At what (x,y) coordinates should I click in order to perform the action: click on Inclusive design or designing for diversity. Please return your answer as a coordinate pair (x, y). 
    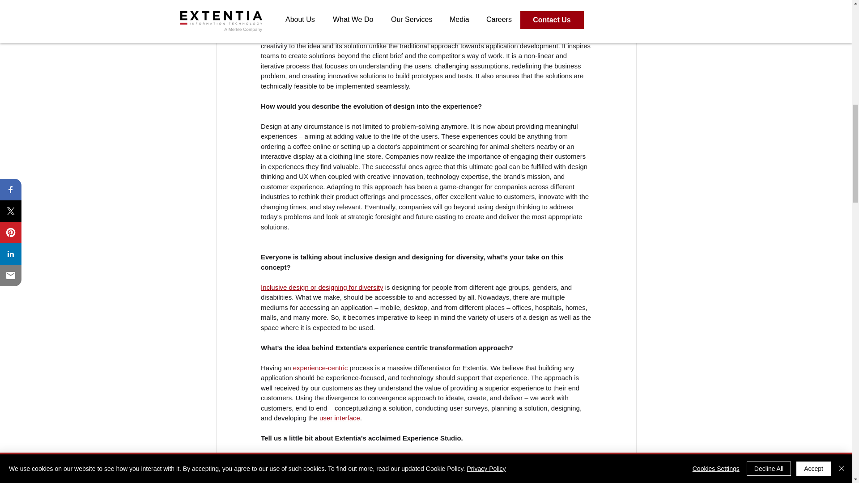
    Looking at the image, I should click on (321, 287).